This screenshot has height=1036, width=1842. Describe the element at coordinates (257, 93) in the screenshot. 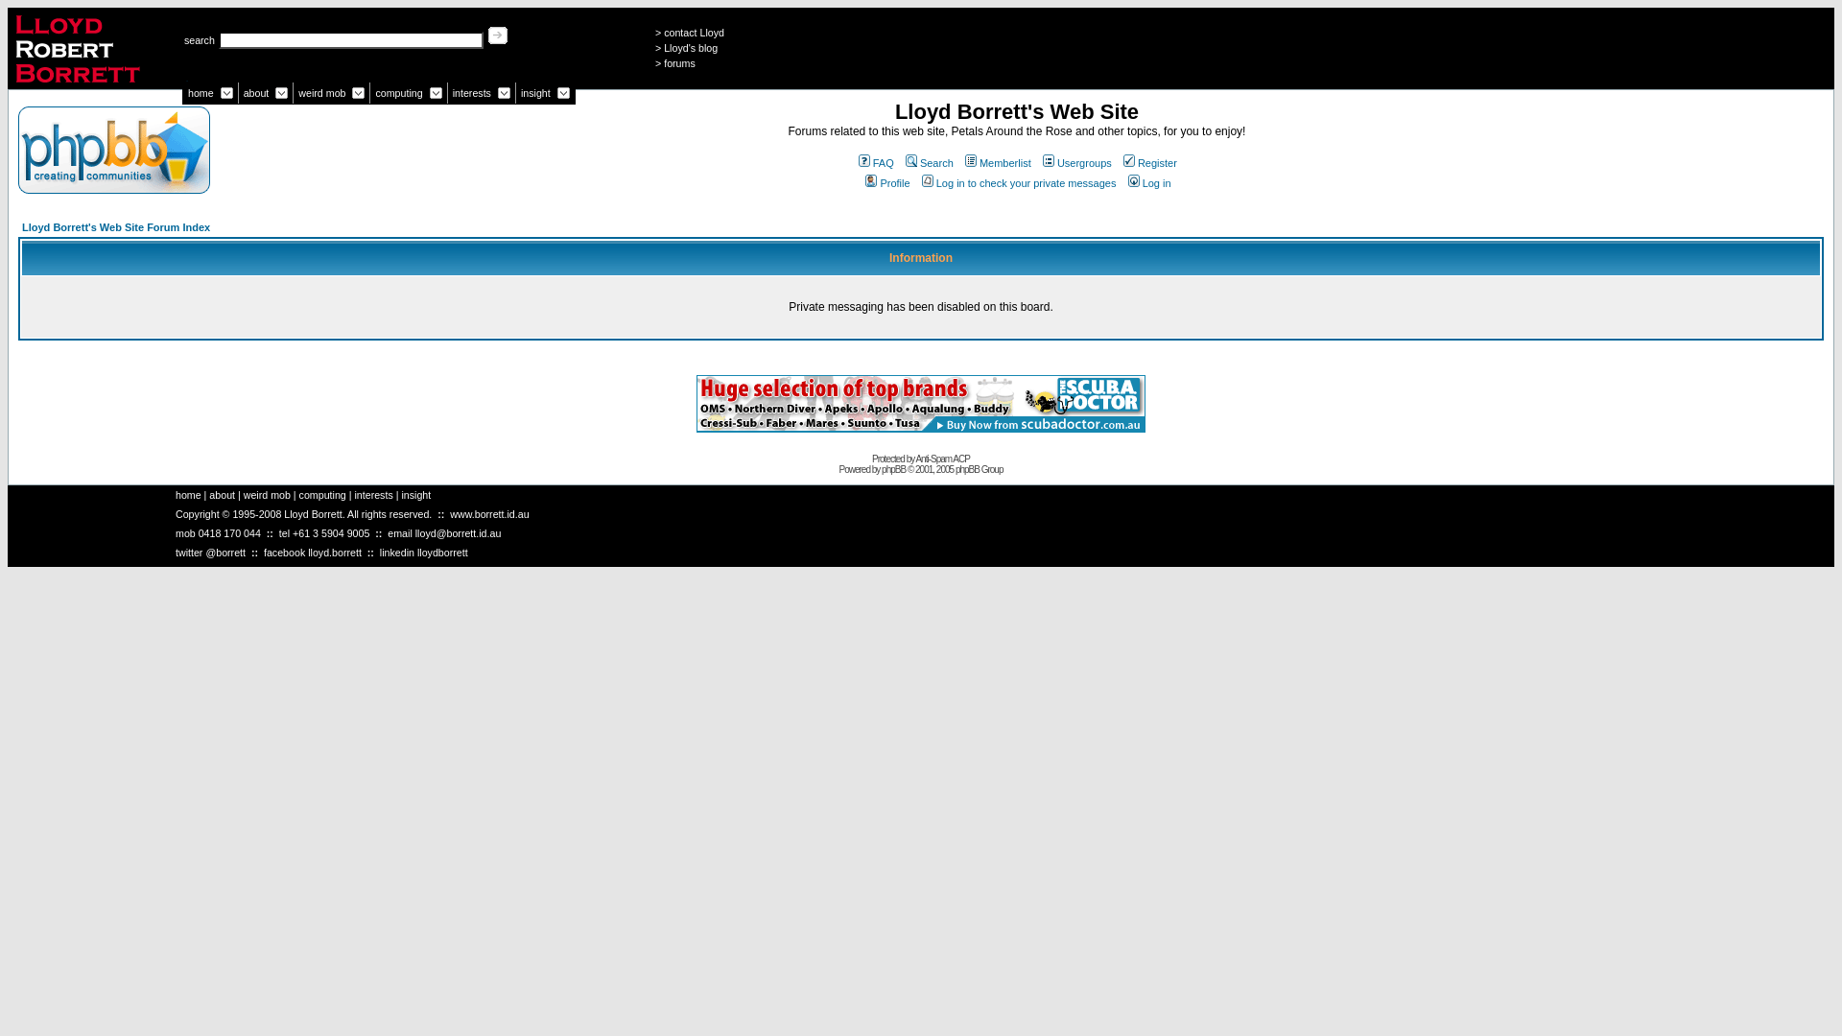

I see `about` at that location.